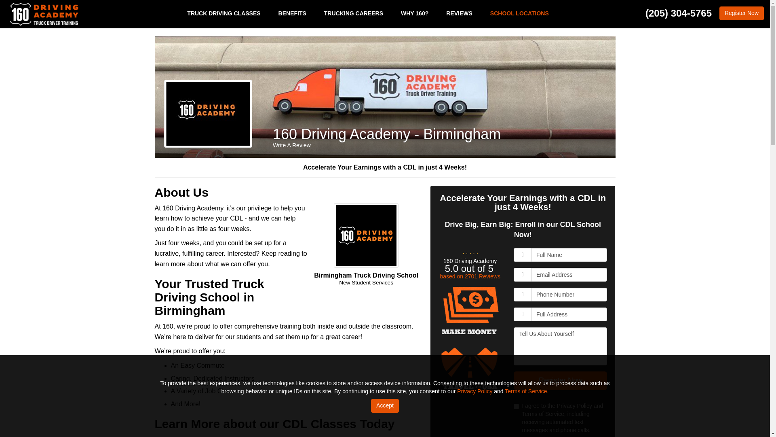  Describe the element at coordinates (470, 276) in the screenshot. I see `based on 2701 Reviews` at that location.